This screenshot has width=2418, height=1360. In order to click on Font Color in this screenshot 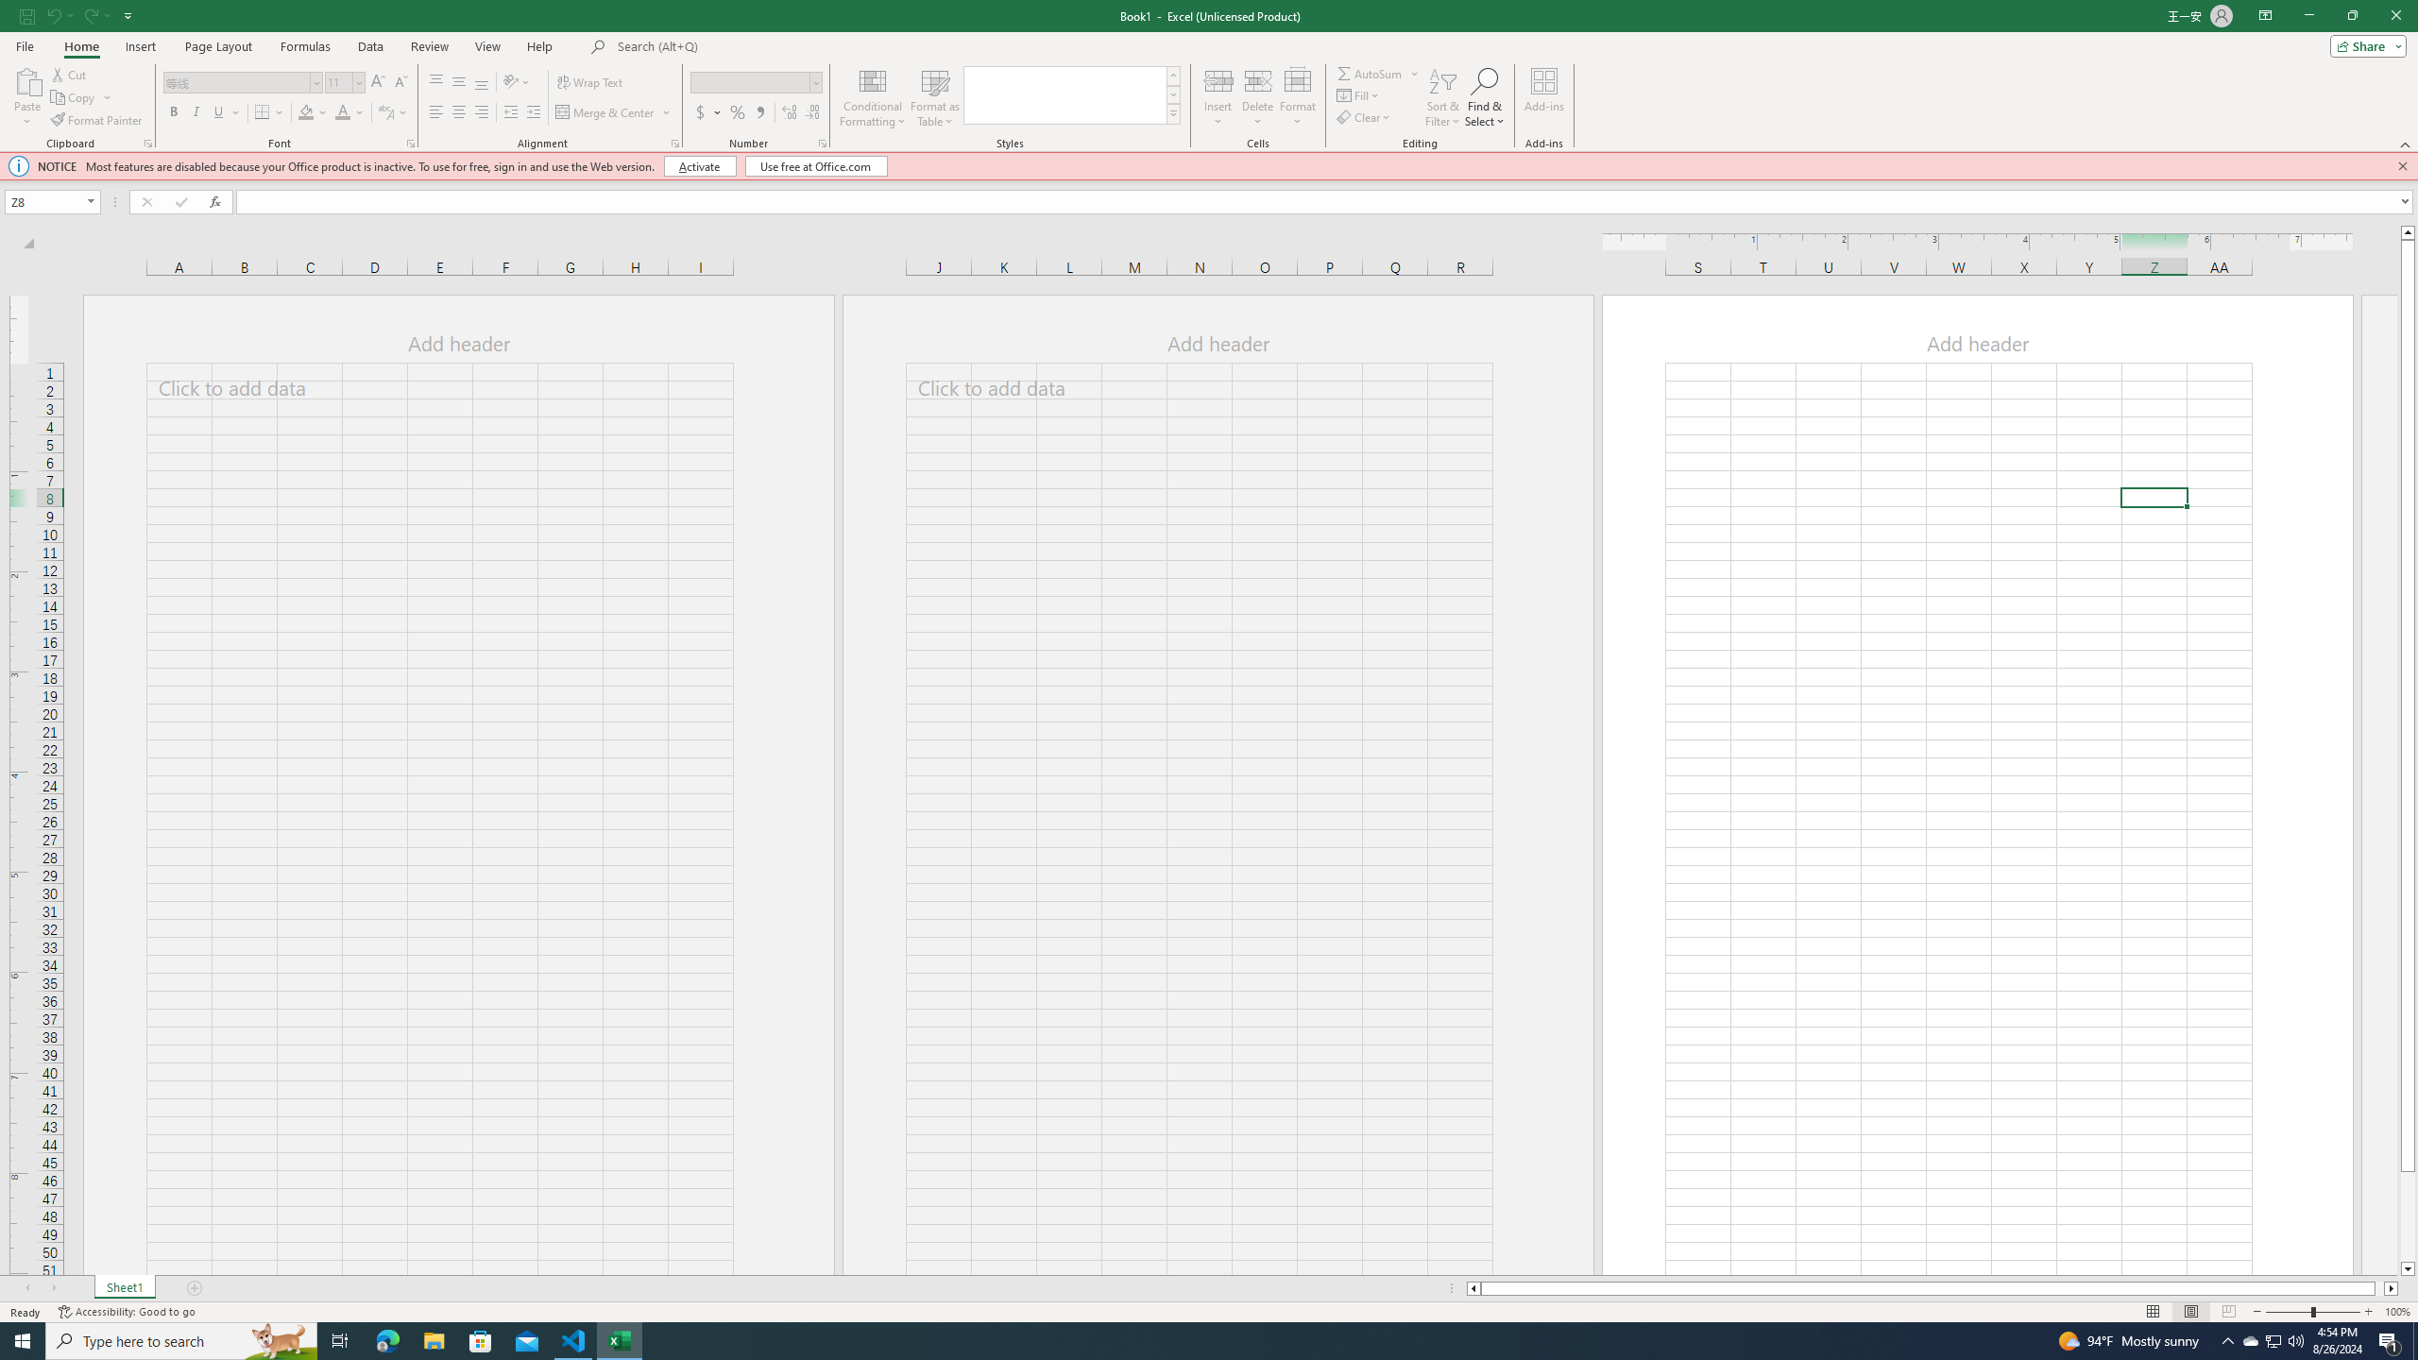, I will do `click(350, 113)`.